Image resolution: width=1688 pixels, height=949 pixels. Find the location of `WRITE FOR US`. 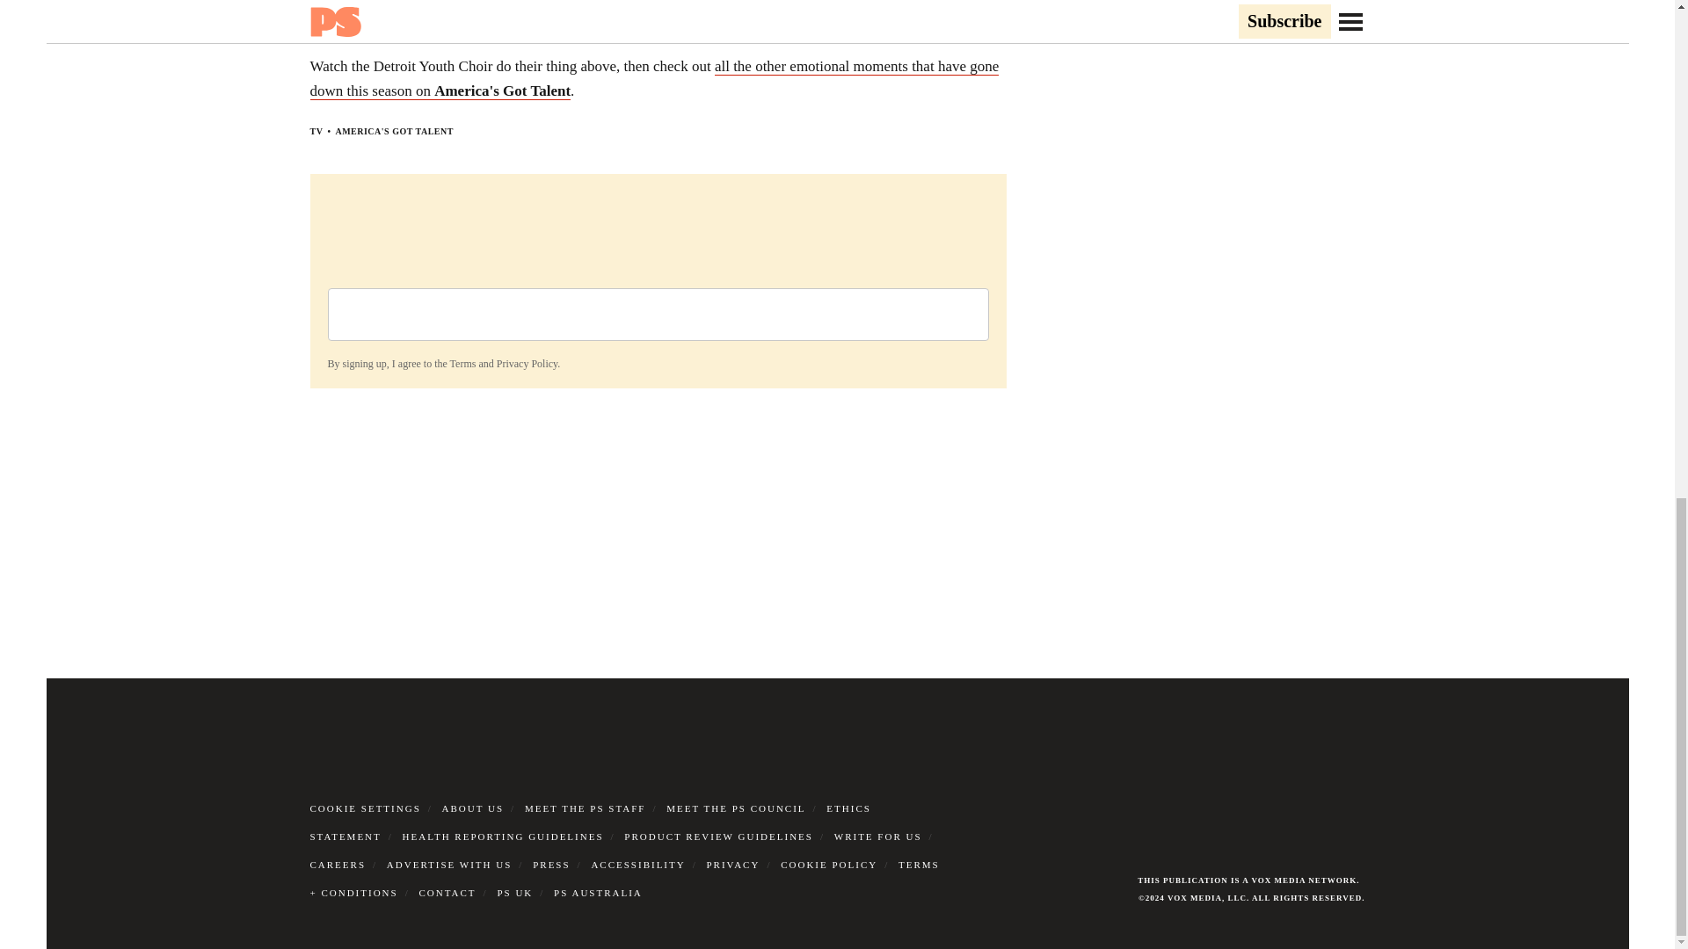

WRITE FOR US is located at coordinates (877, 837).